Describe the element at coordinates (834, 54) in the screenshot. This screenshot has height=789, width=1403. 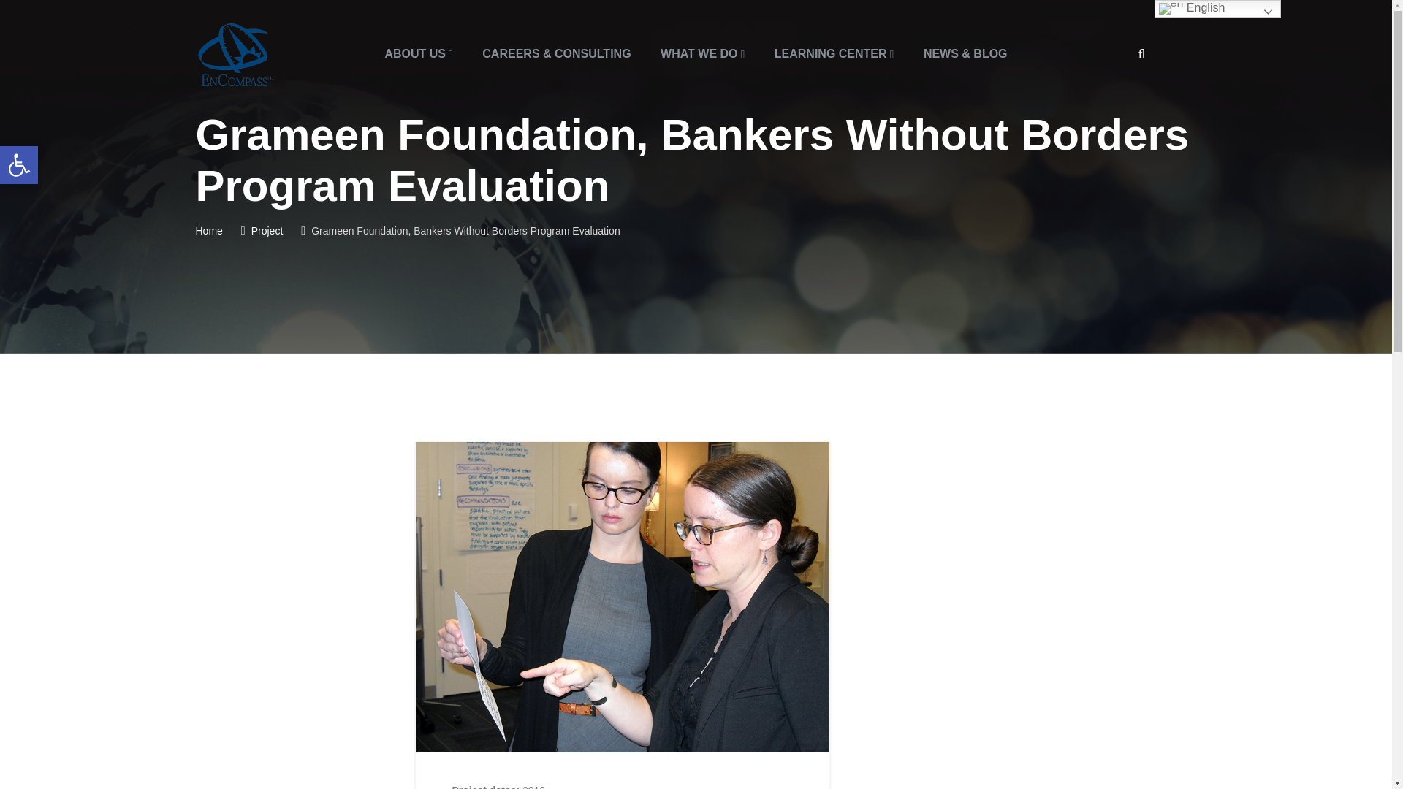
I see `LEARNING CENTER` at that location.